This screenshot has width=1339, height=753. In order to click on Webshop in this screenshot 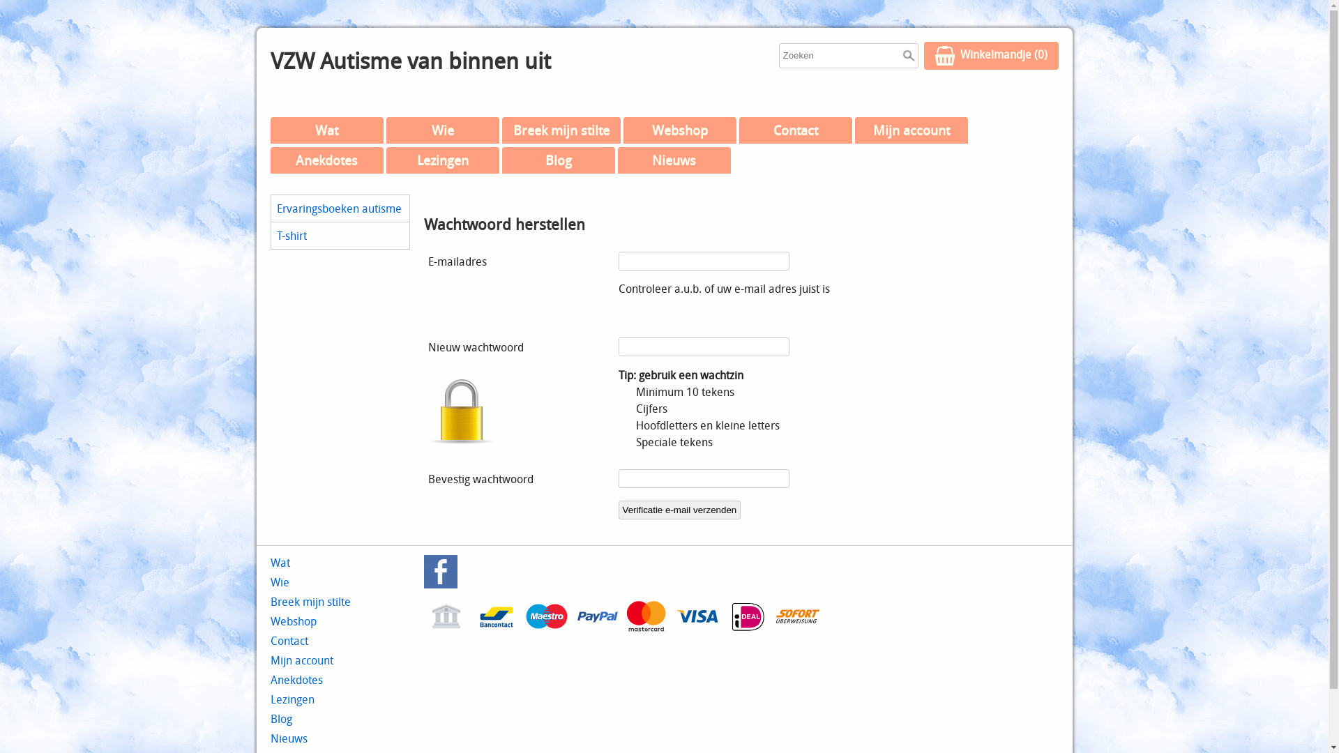, I will do `click(294, 621)`.